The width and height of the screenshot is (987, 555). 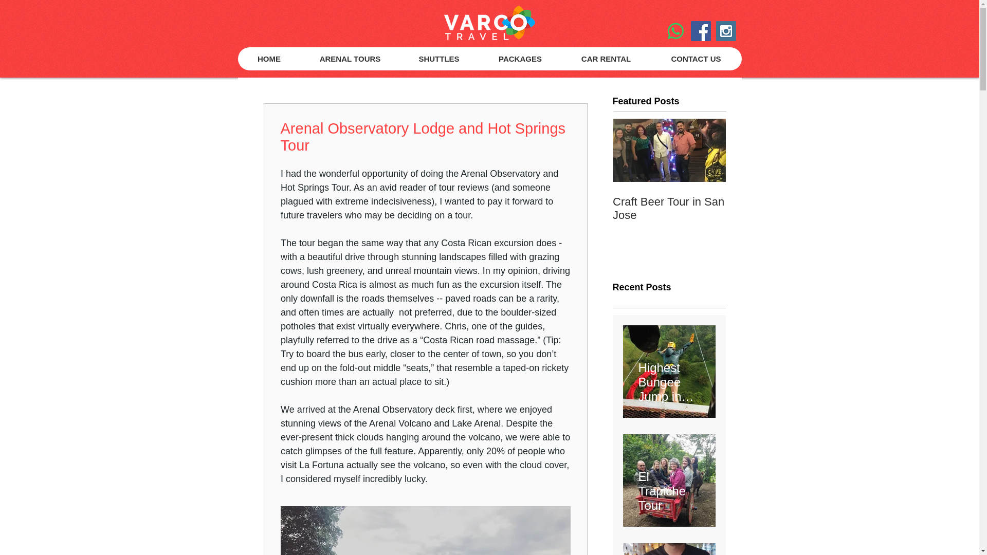 I want to click on PACKAGES, so click(x=519, y=59).